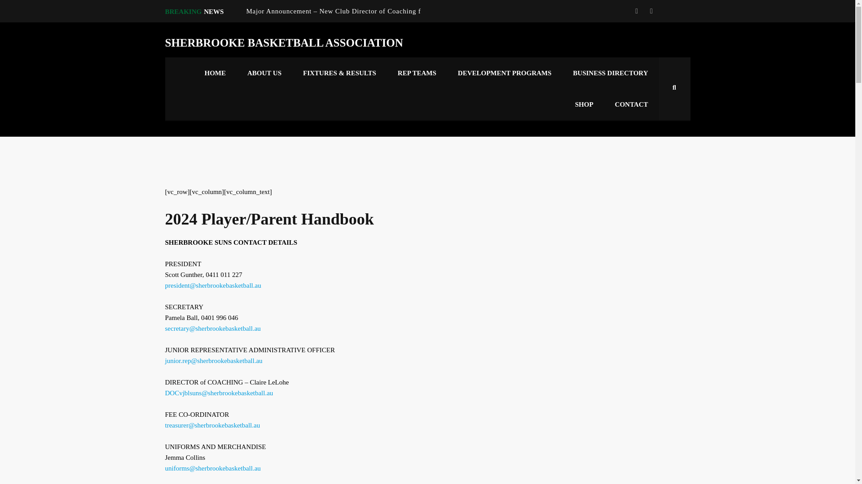  Describe the element at coordinates (264, 73) in the screenshot. I see `ABOUT US` at that location.